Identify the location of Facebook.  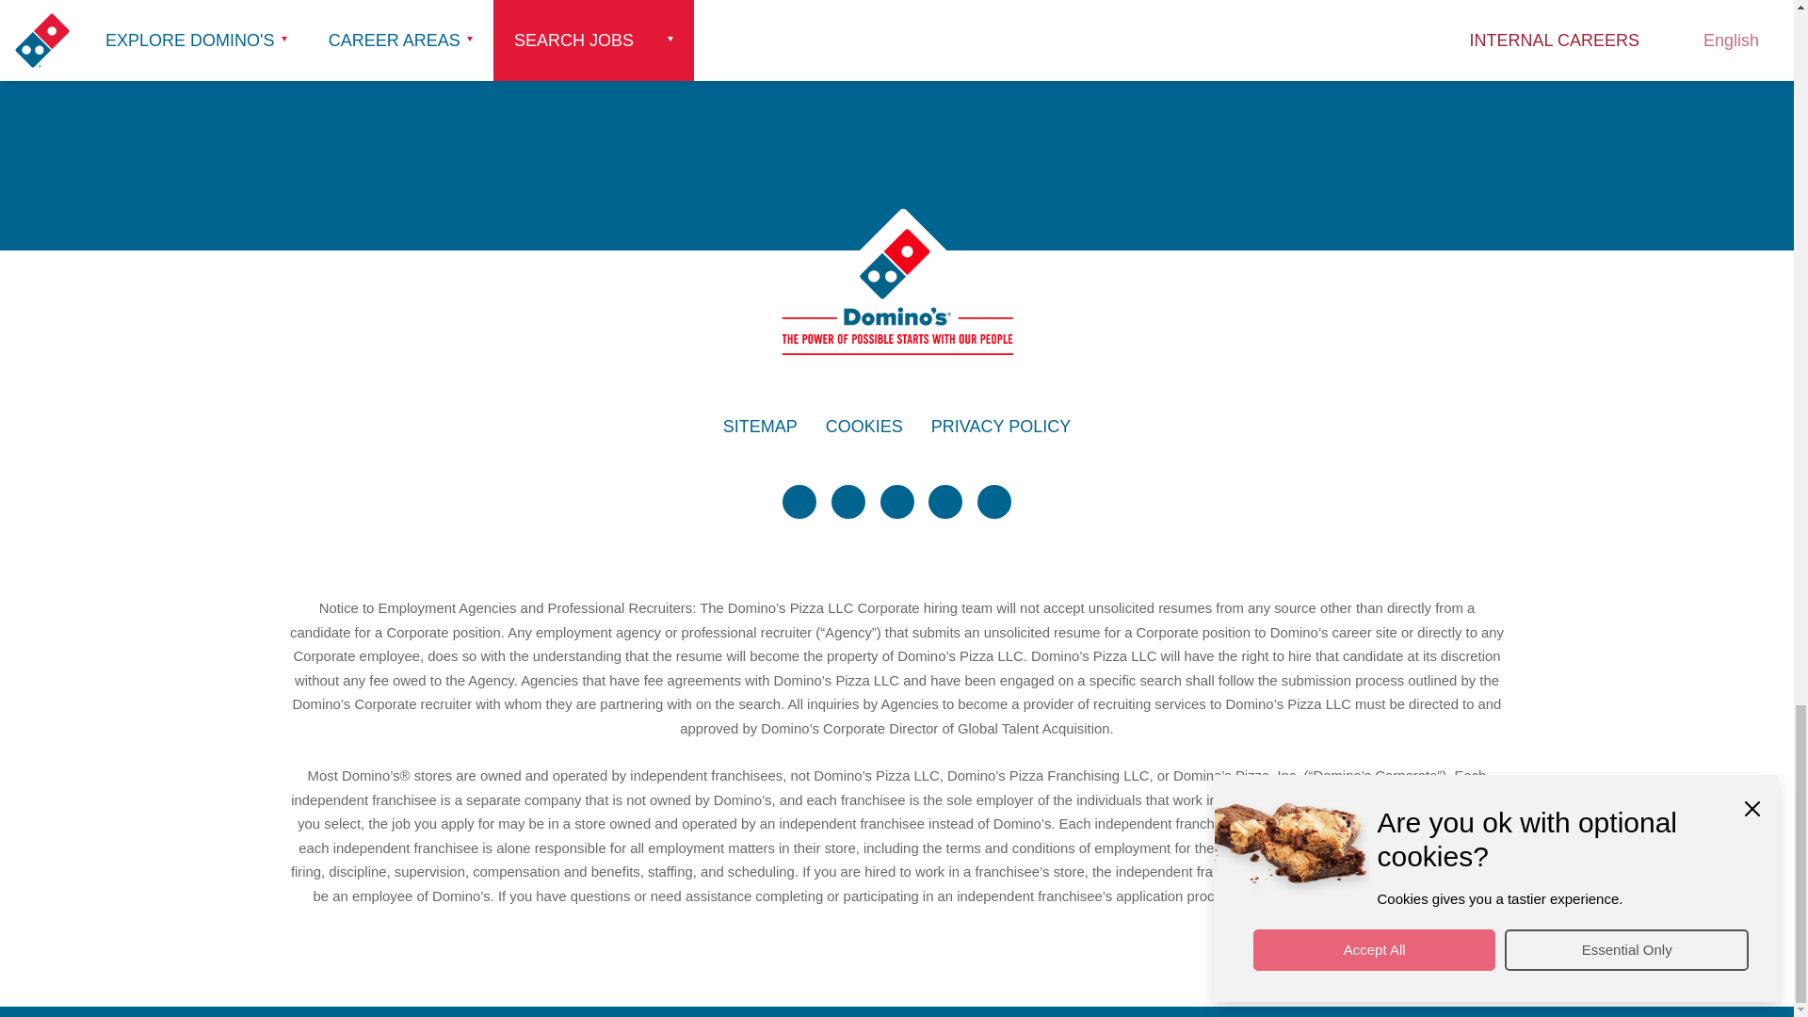
(848, 501).